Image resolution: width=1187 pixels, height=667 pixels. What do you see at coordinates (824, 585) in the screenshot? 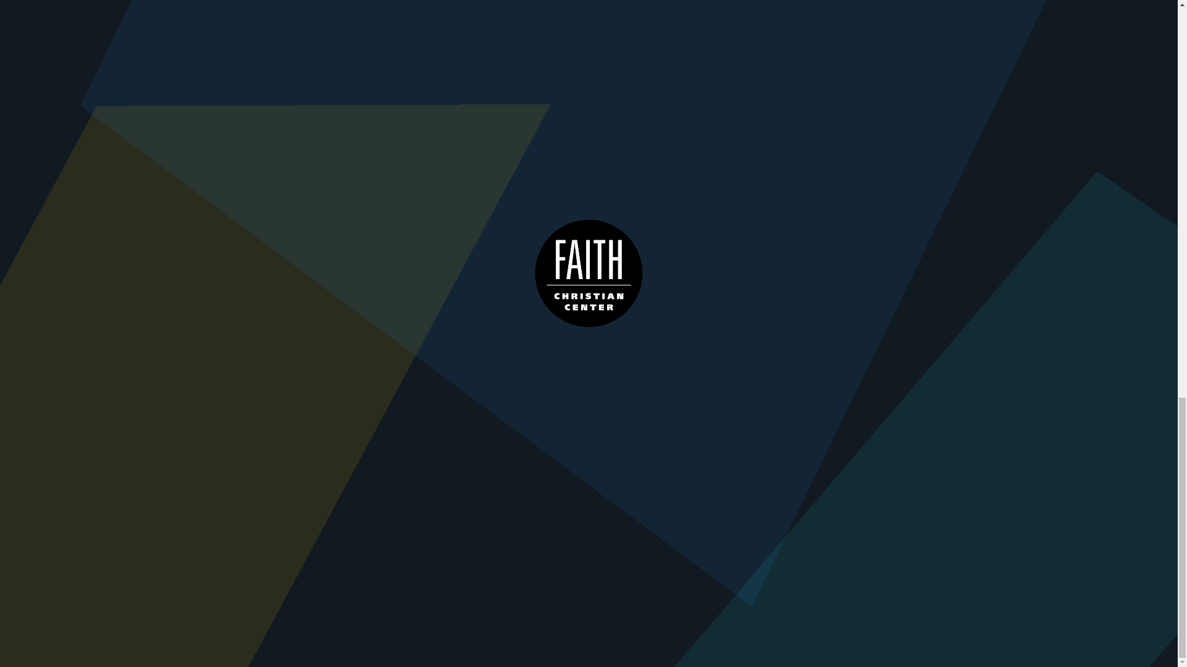
I see `Email Address` at bounding box center [824, 585].